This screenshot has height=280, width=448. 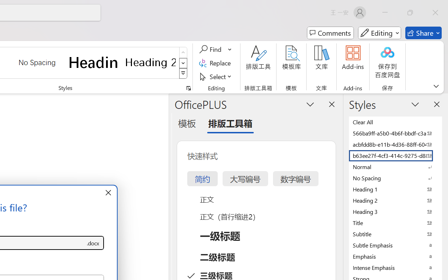 I want to click on Ribbon Display Options, so click(x=436, y=86).